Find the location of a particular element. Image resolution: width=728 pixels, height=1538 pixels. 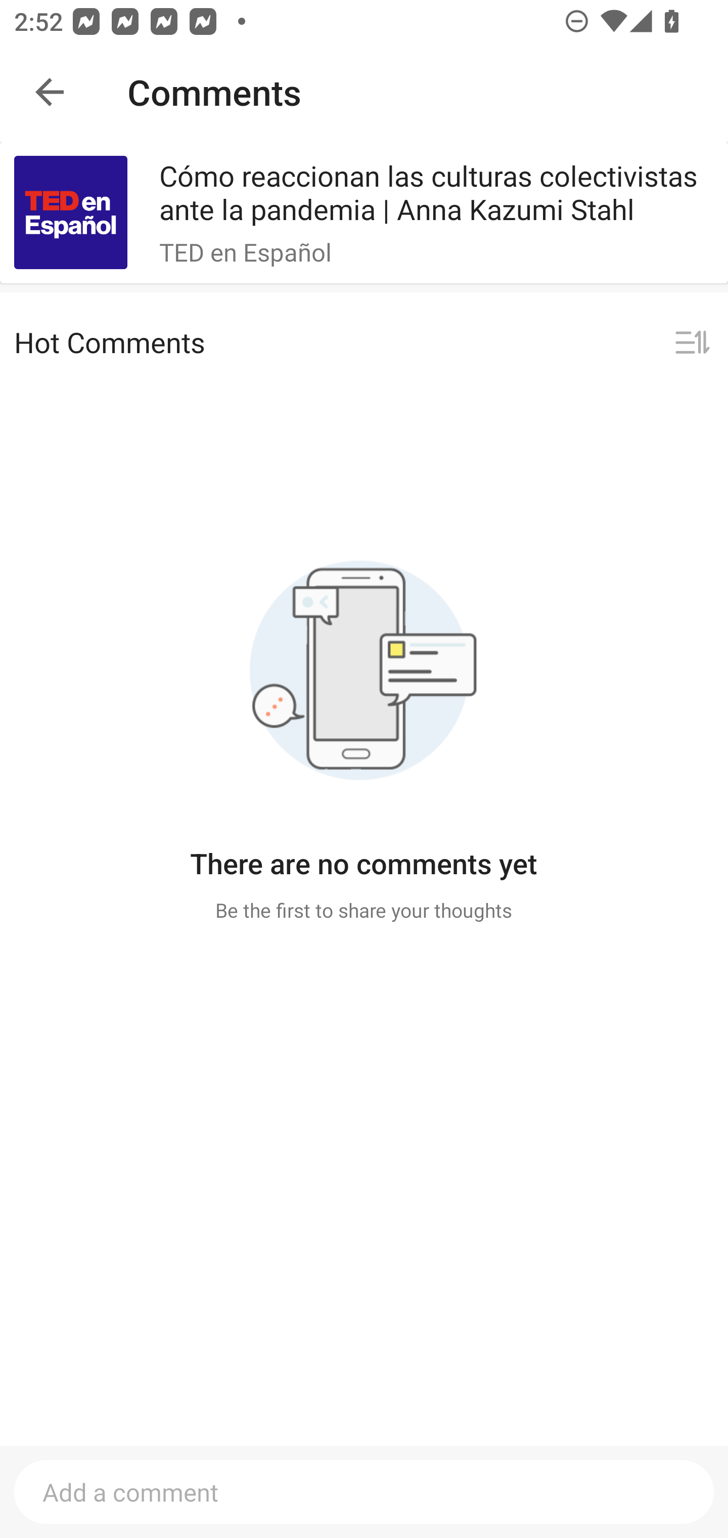

 is located at coordinates (692, 343).